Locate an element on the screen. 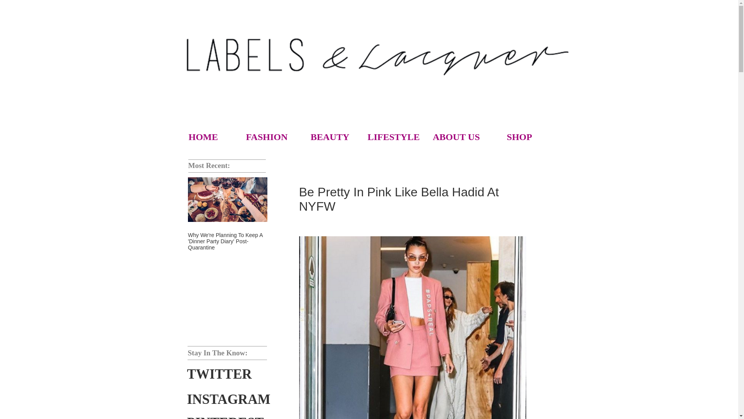 This screenshot has width=744, height=419. FASHION is located at coordinates (267, 137).